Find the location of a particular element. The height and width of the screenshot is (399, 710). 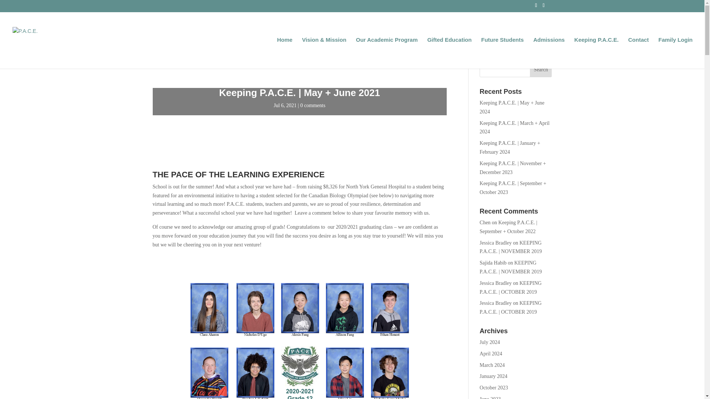

January 2024 is located at coordinates (493, 376).